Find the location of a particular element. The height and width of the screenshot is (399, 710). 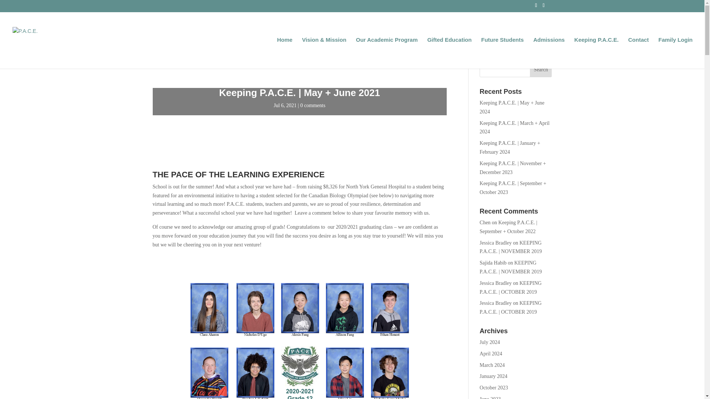

January 2024 is located at coordinates (493, 376).